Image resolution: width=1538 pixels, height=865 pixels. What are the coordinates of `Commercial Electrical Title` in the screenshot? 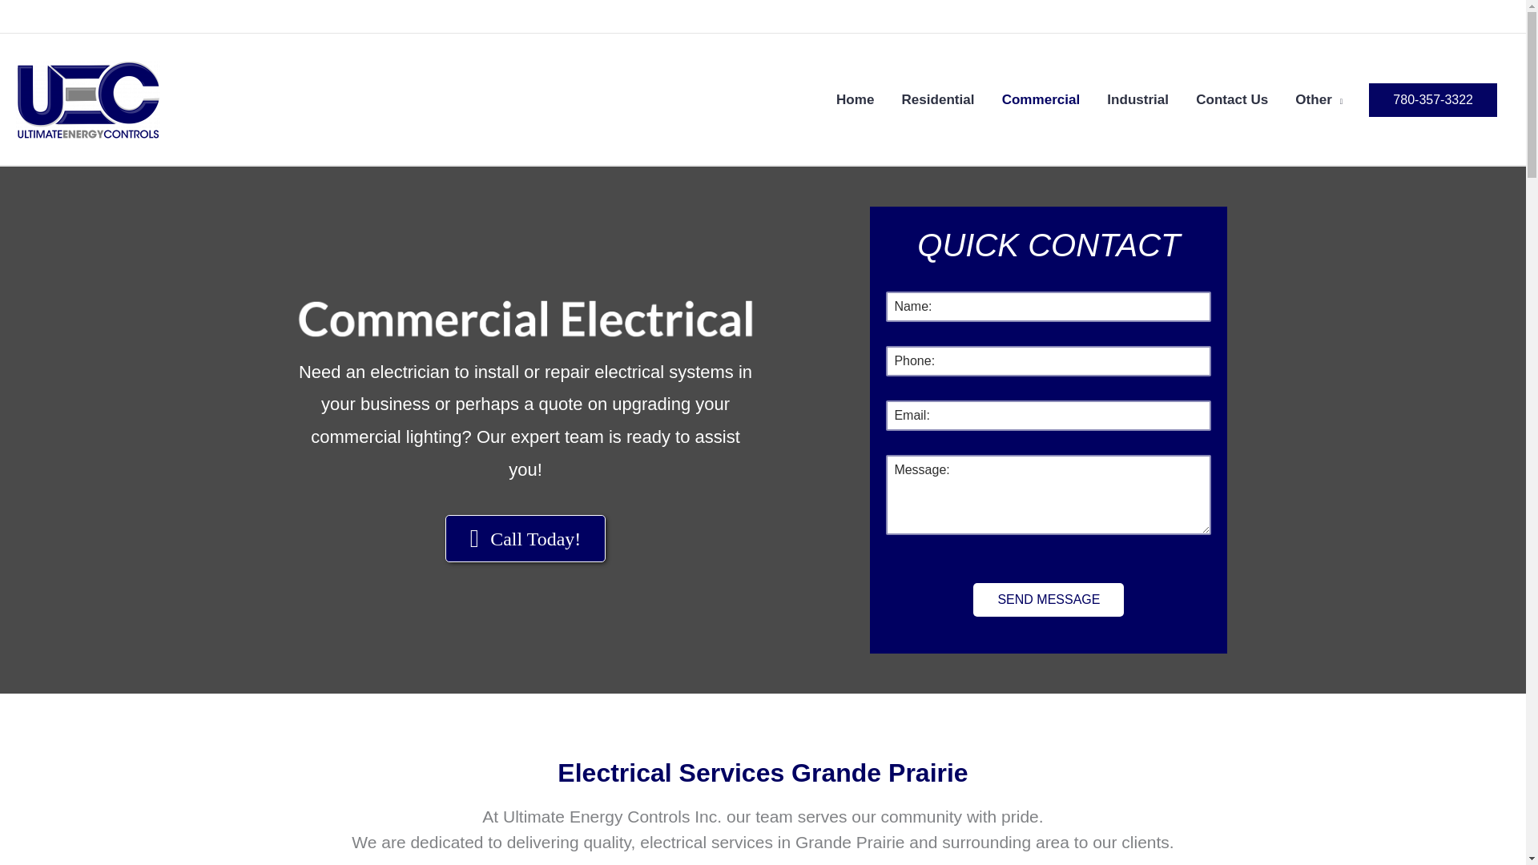 It's located at (525, 319).